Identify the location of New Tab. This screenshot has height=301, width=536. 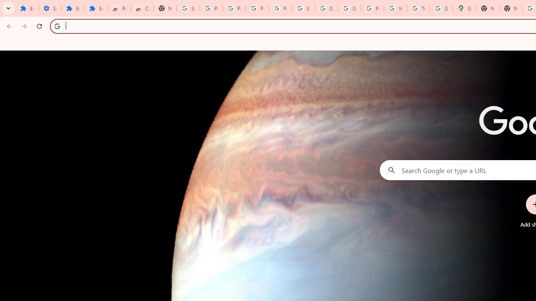
(165, 8).